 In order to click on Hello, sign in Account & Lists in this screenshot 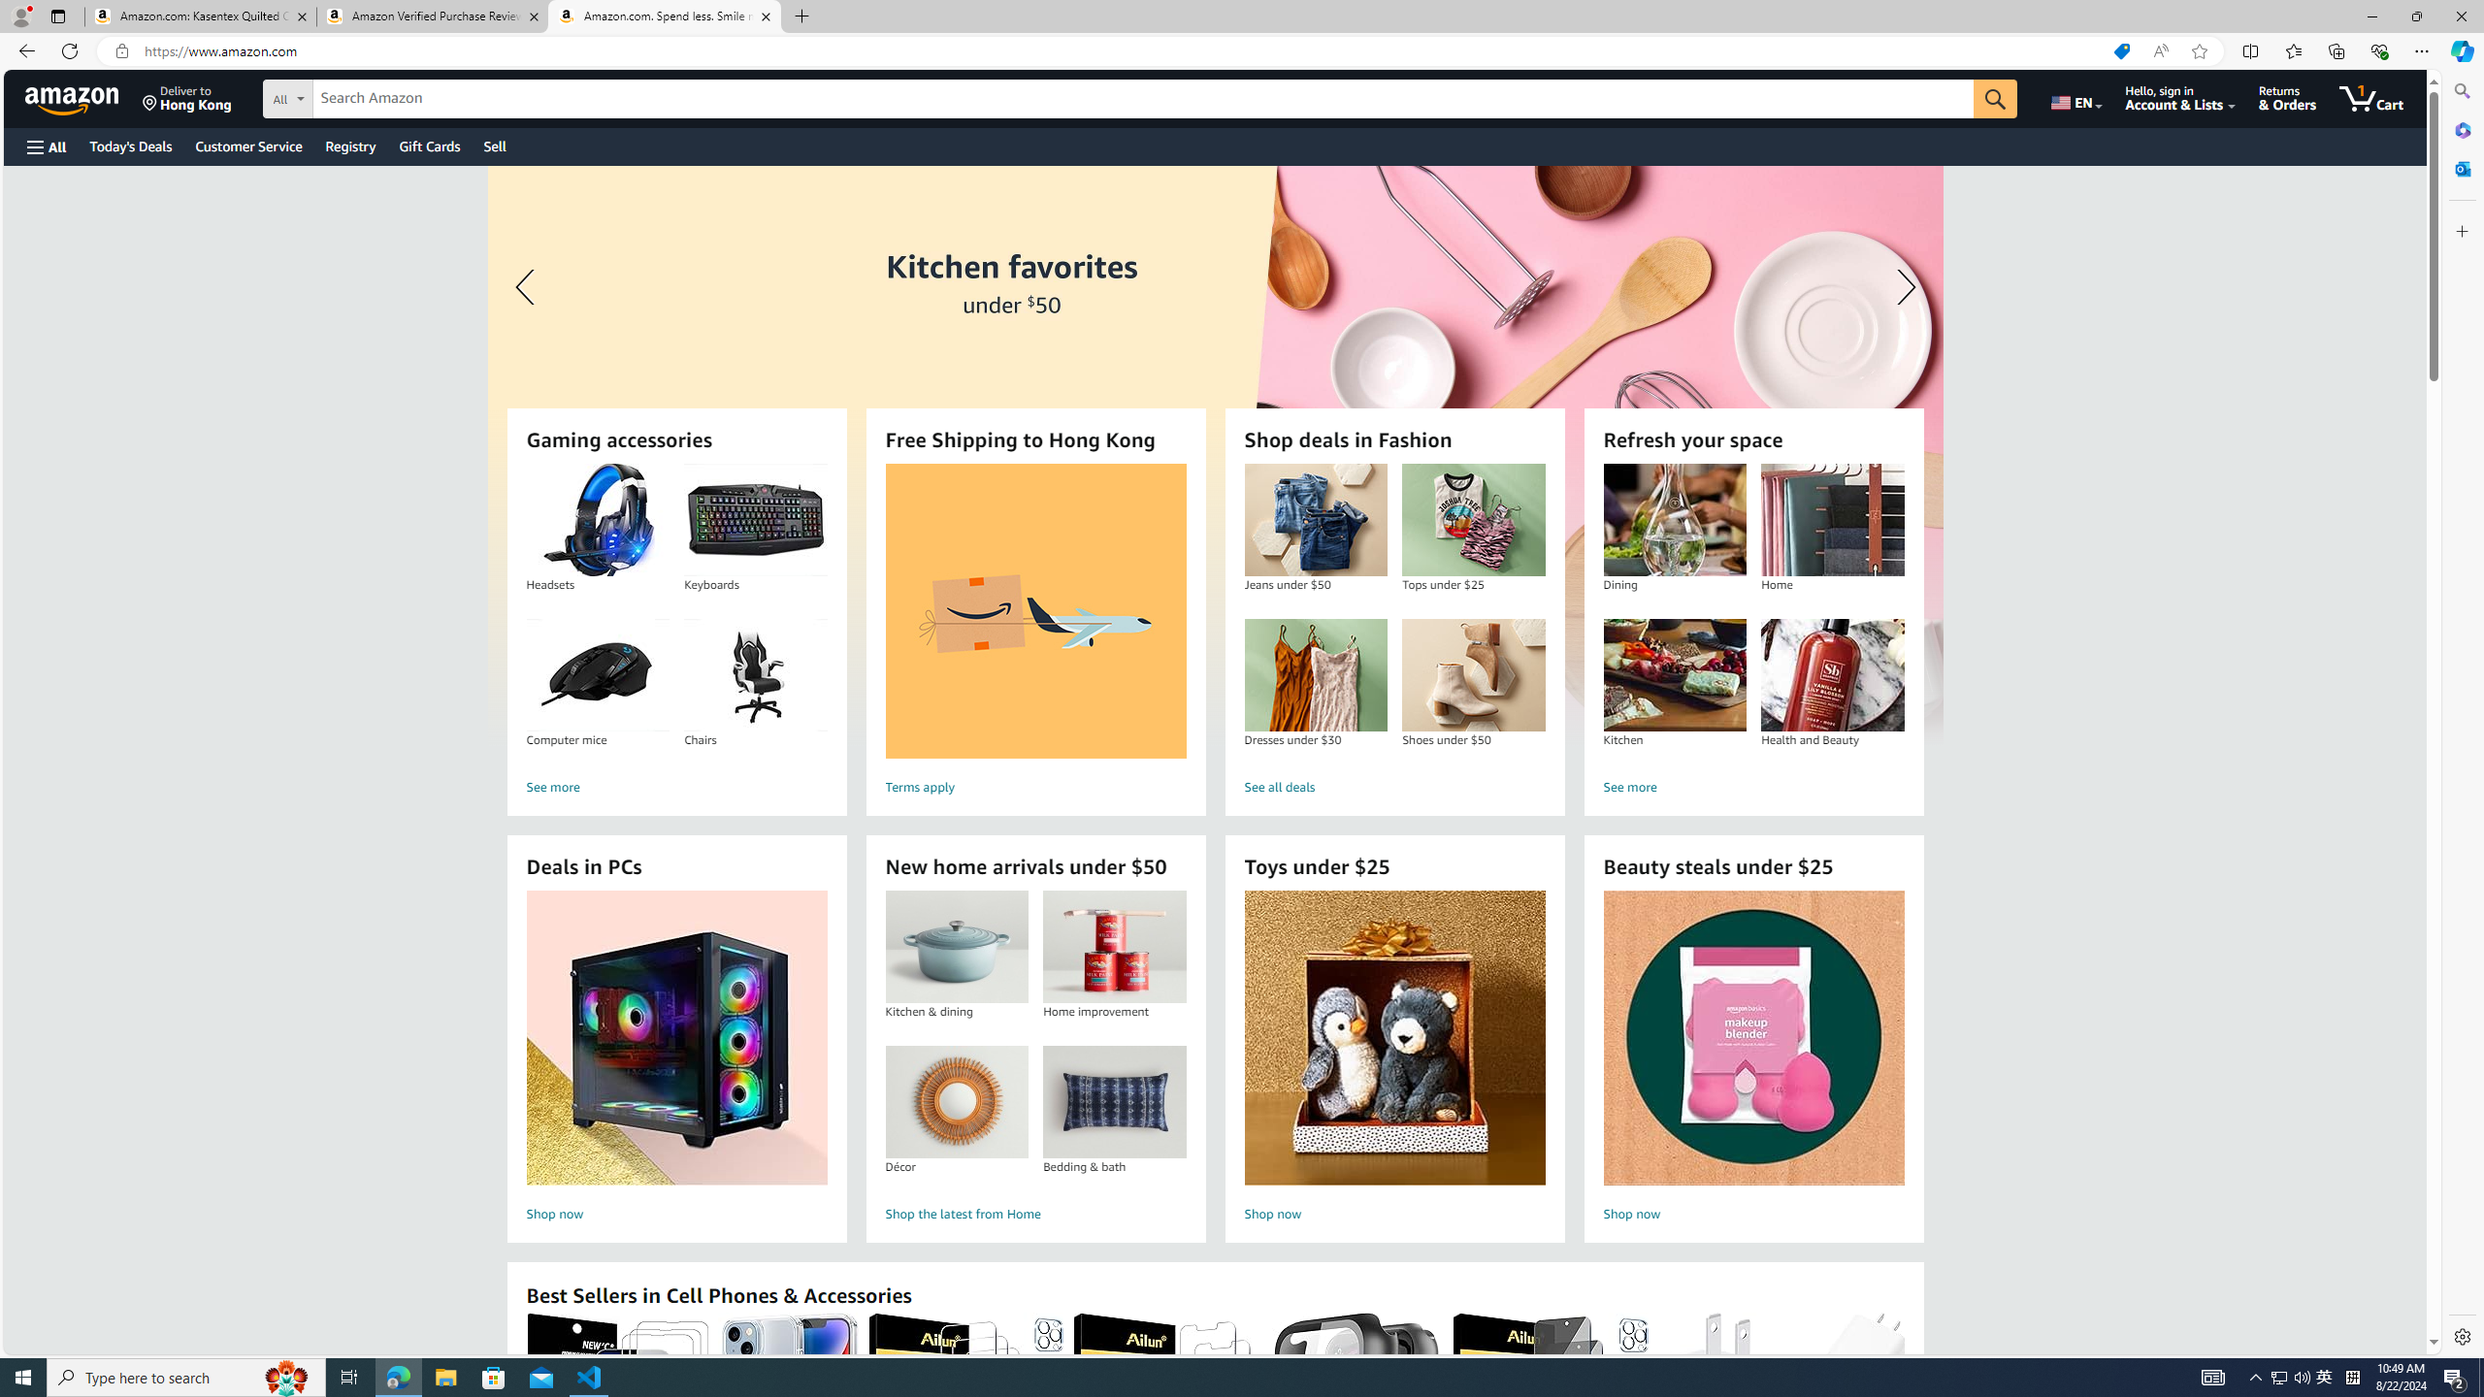, I will do `click(2181, 98)`.